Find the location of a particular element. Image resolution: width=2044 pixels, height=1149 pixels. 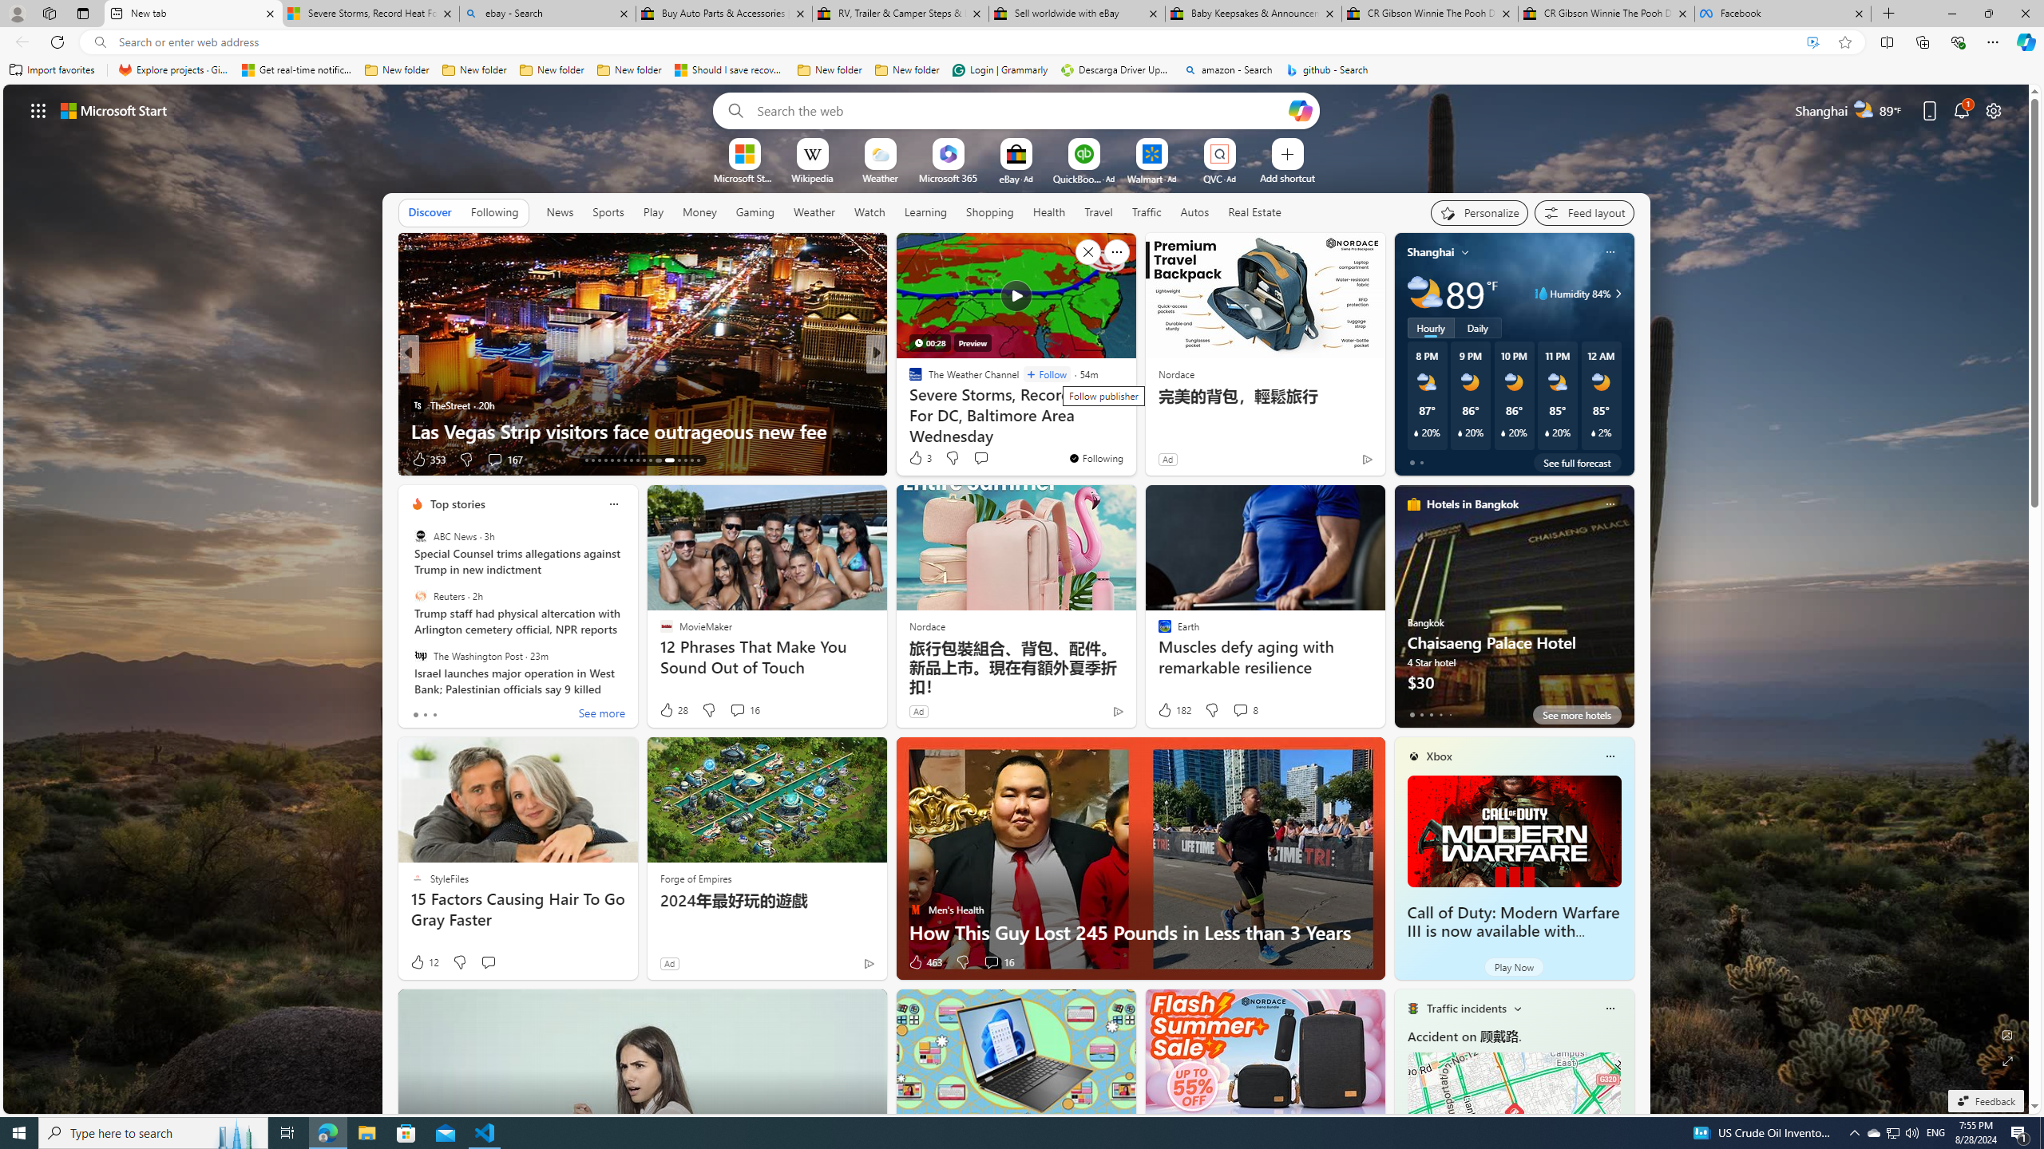

AutomationID: tab-28 is located at coordinates (691, 460).